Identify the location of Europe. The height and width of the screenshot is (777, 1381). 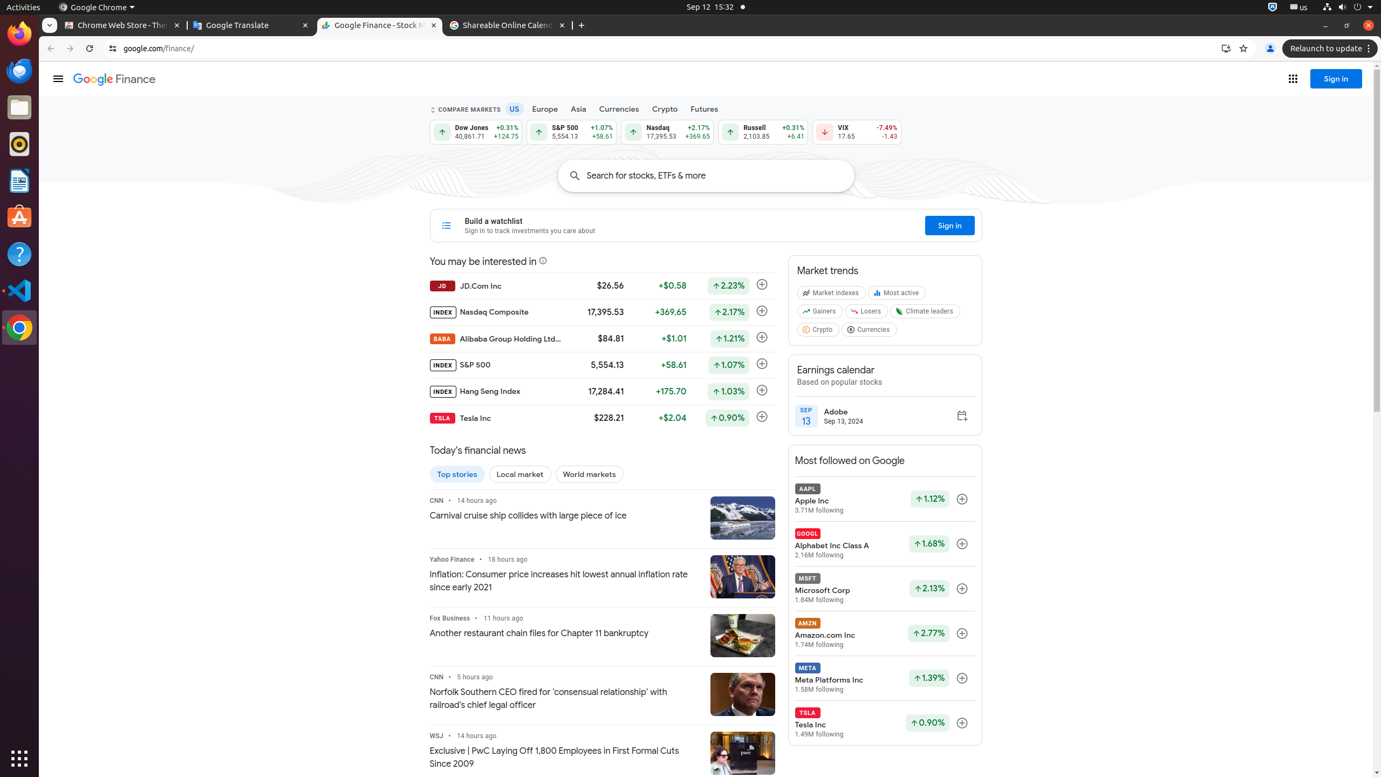
(545, 109).